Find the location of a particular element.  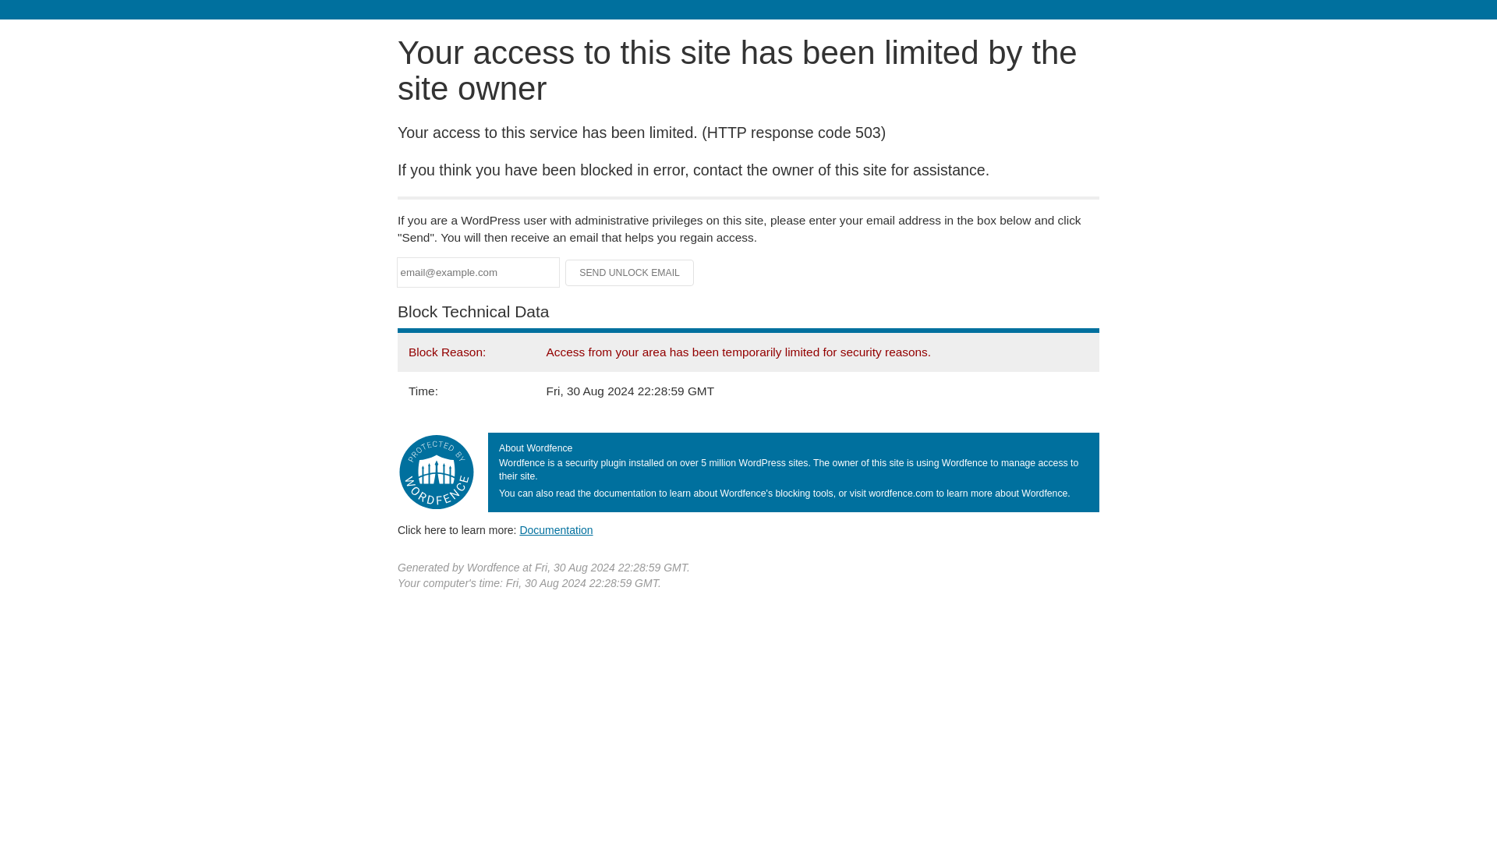

Send Unlock Email is located at coordinates (630, 273).